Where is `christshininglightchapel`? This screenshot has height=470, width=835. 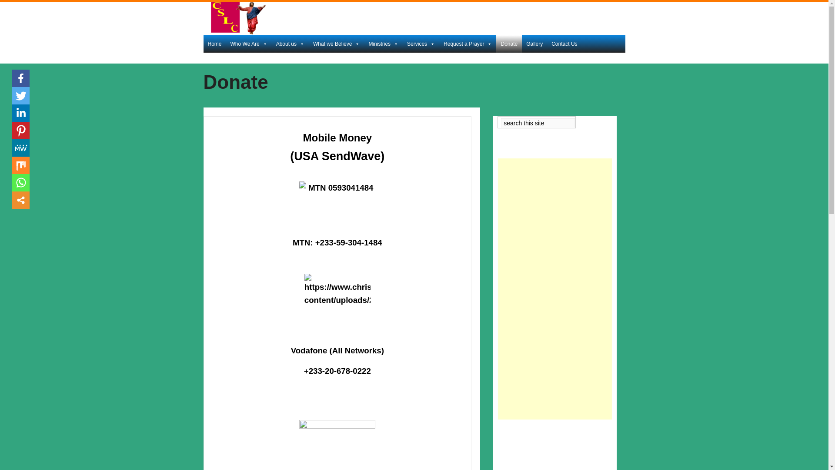 christshininglightchapel is located at coordinates (251, 32).